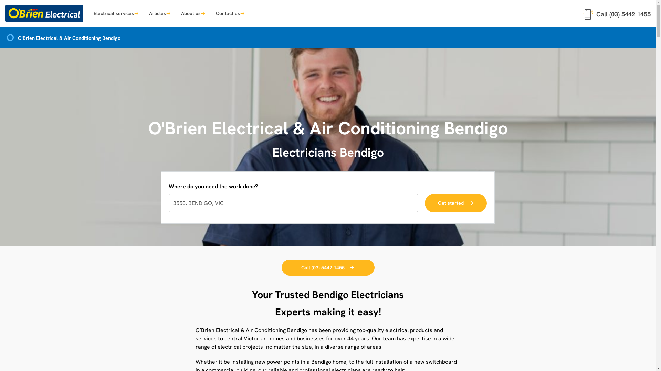 The height and width of the screenshot is (371, 661). I want to click on Electrical services, so click(116, 13).